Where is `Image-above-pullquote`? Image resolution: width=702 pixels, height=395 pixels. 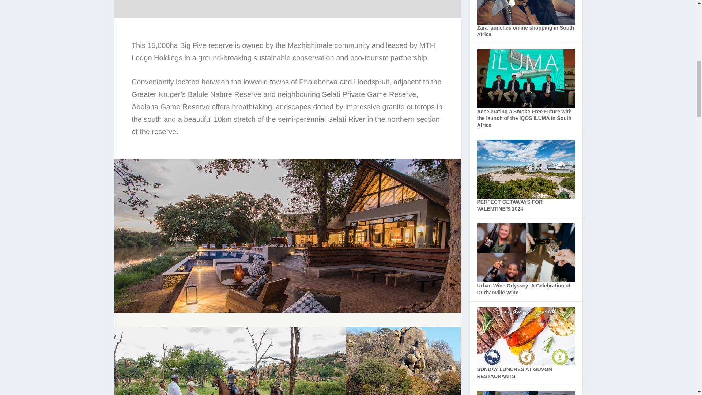
Image-above-pullquote is located at coordinates (403, 361).